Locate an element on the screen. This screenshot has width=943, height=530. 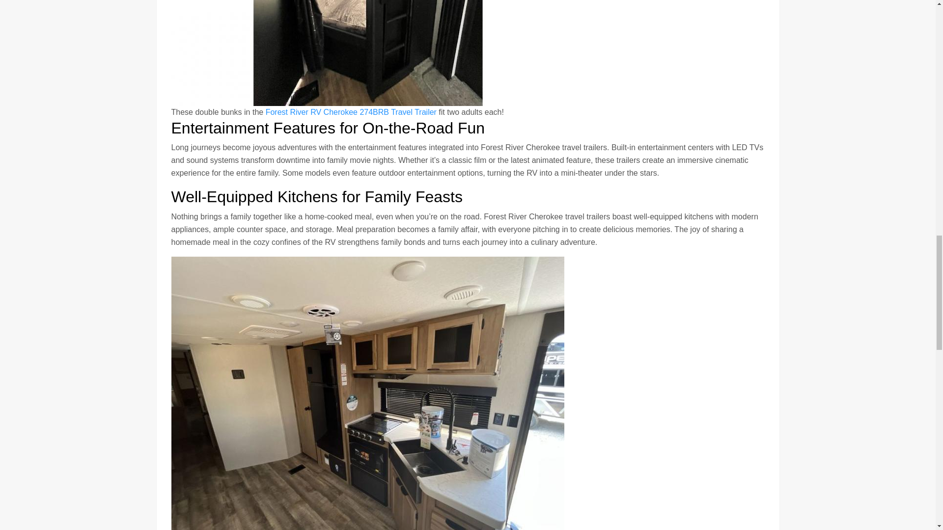
Forest River RV Cherokee 274BRB Travel Trailer is located at coordinates (351, 112).